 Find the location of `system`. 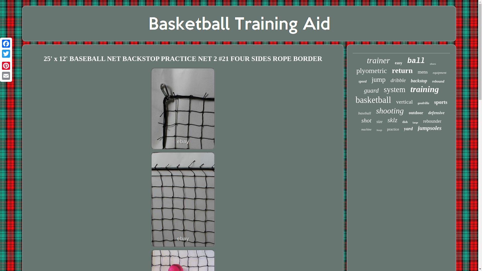

system is located at coordinates (394, 89).